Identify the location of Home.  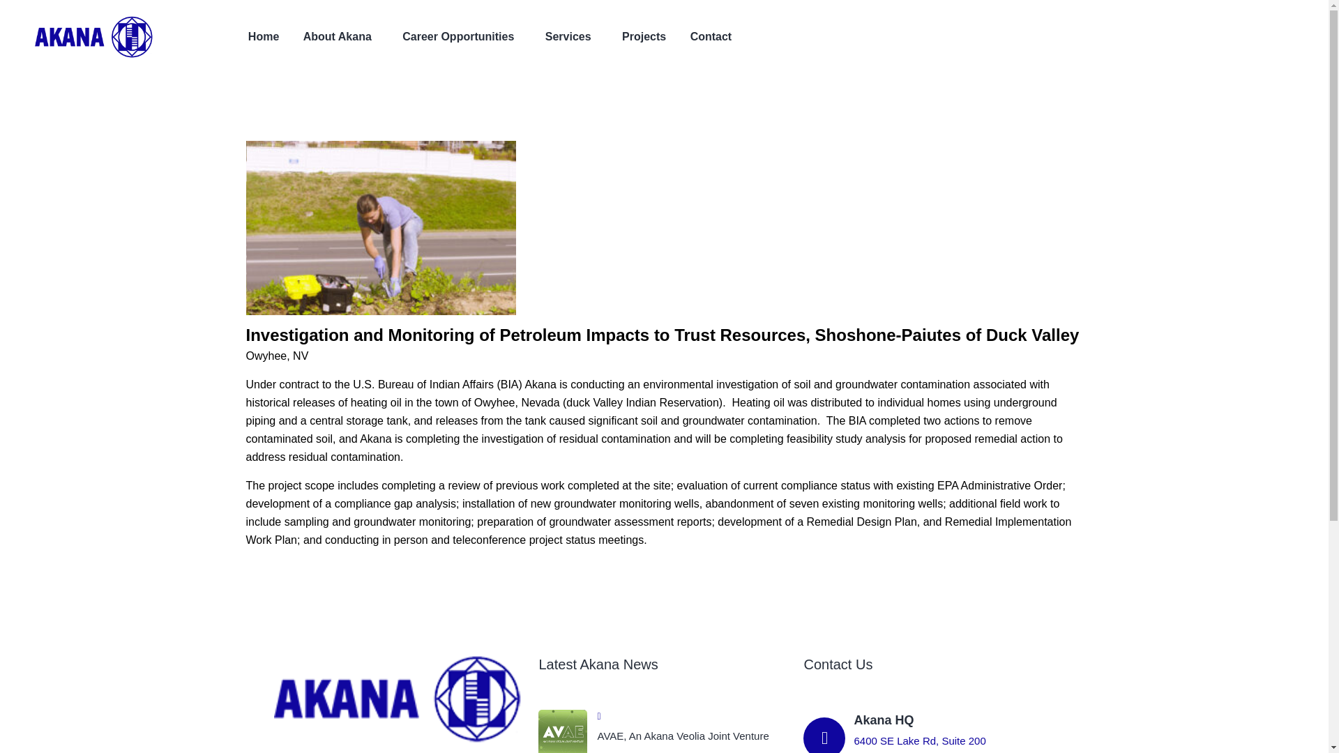
(263, 36).